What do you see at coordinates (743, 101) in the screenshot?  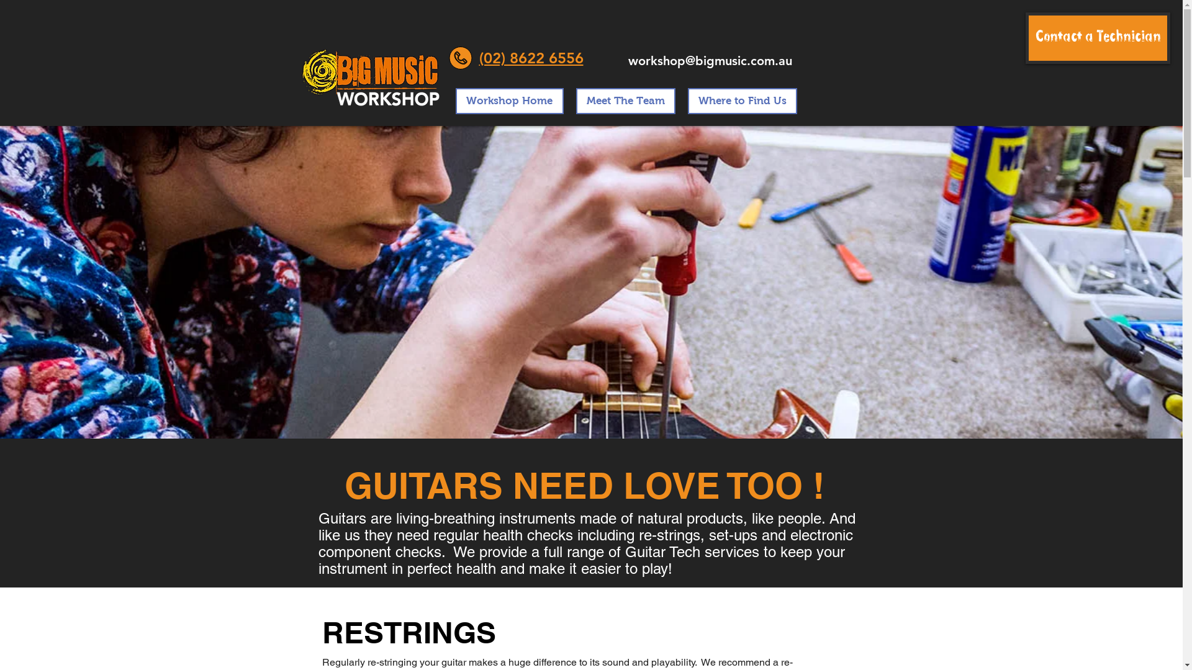 I see `Where to Find Us` at bounding box center [743, 101].